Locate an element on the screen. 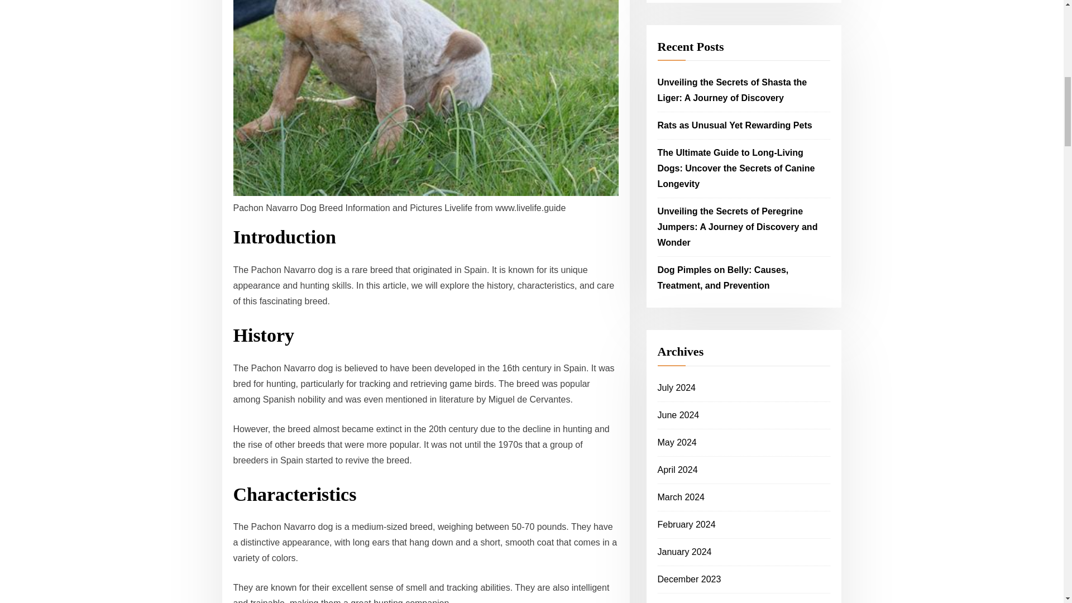 This screenshot has width=1072, height=603. Dog Pimples on Belly: Causes, Treatment, and Prevention is located at coordinates (724, 277).